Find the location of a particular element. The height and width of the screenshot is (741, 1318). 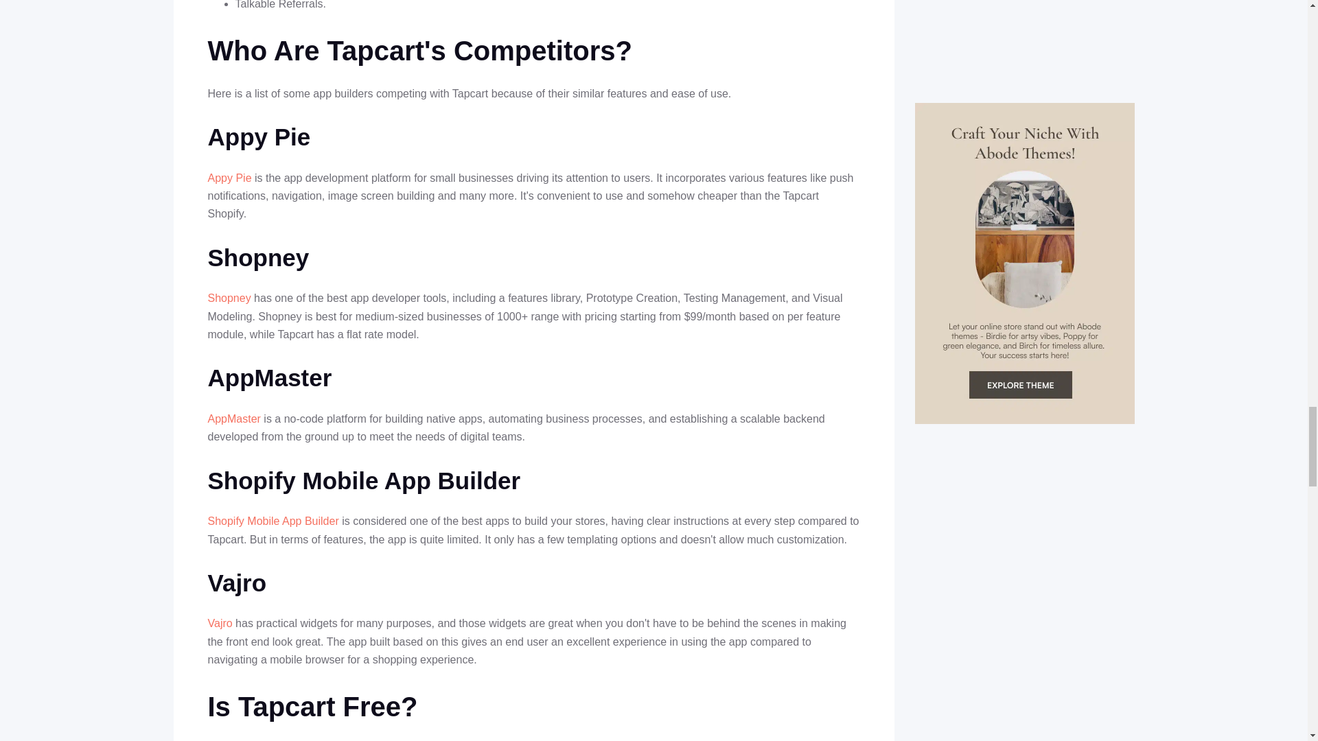

Shopney is located at coordinates (228, 298).